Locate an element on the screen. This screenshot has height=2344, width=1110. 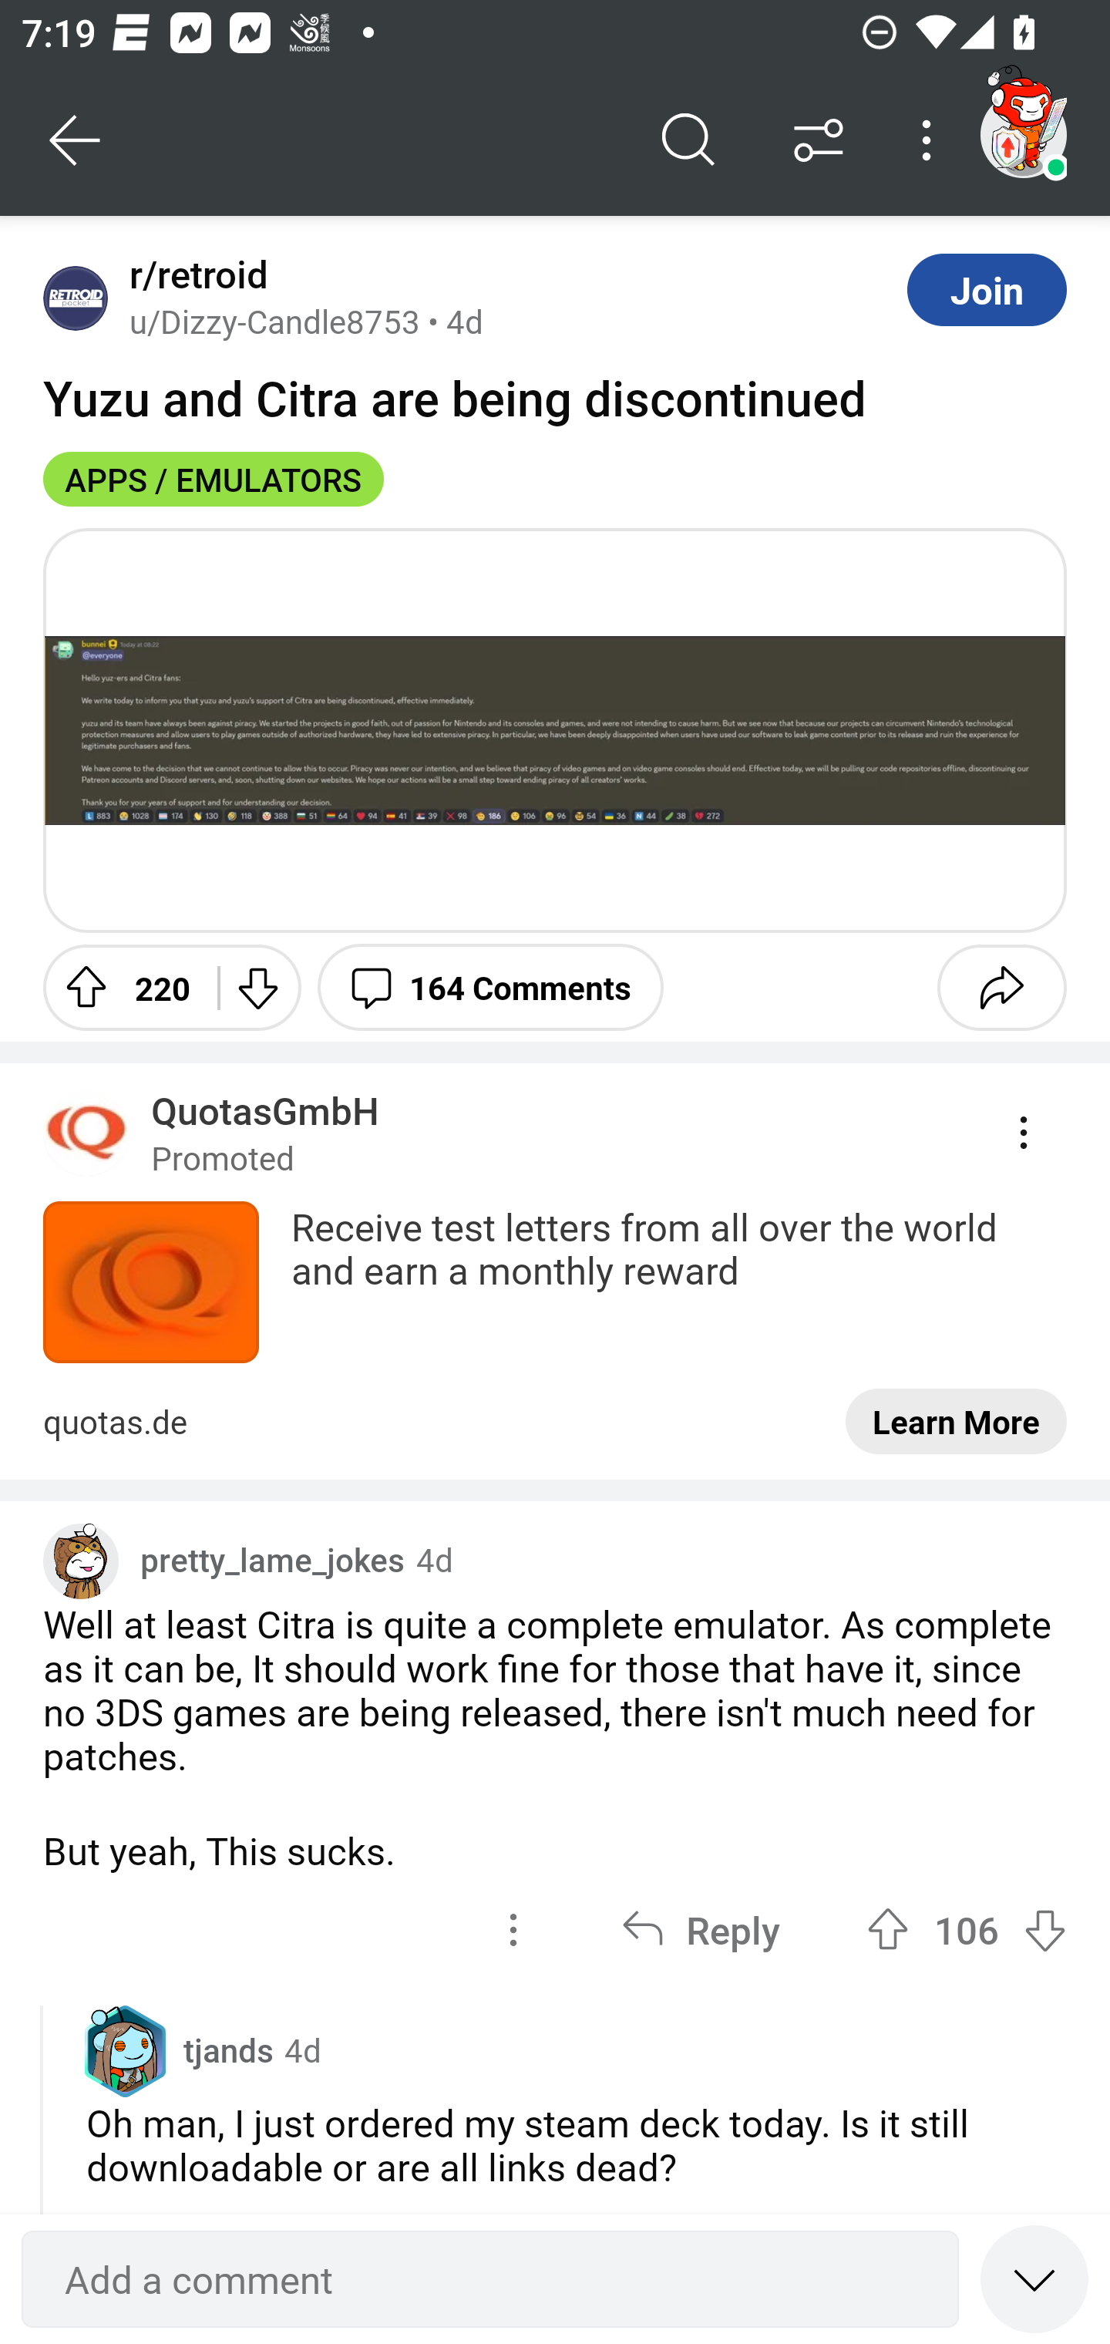
Search comments is located at coordinates (688, 140).